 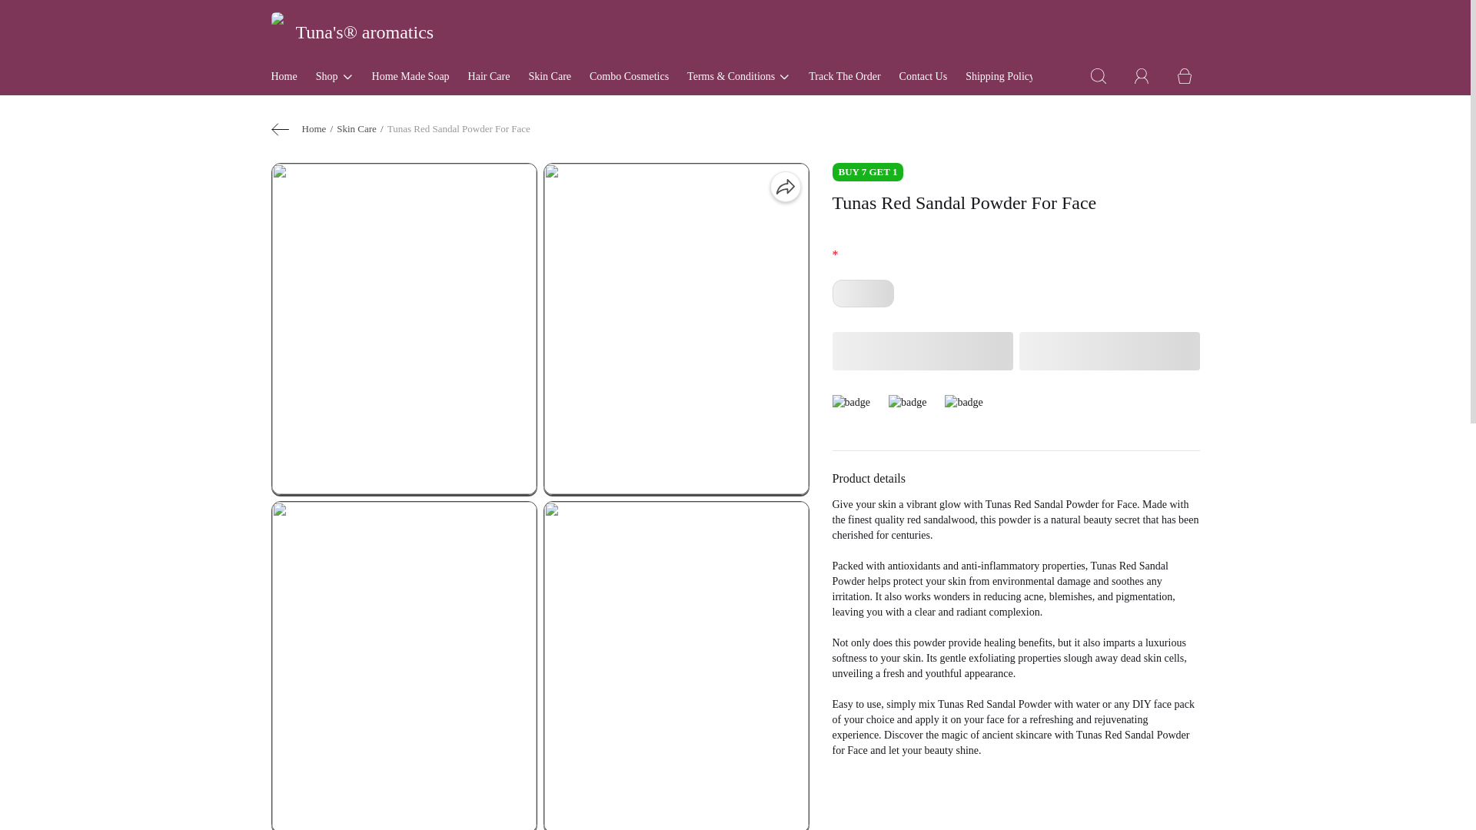 I want to click on Contact Us, so click(x=922, y=81).